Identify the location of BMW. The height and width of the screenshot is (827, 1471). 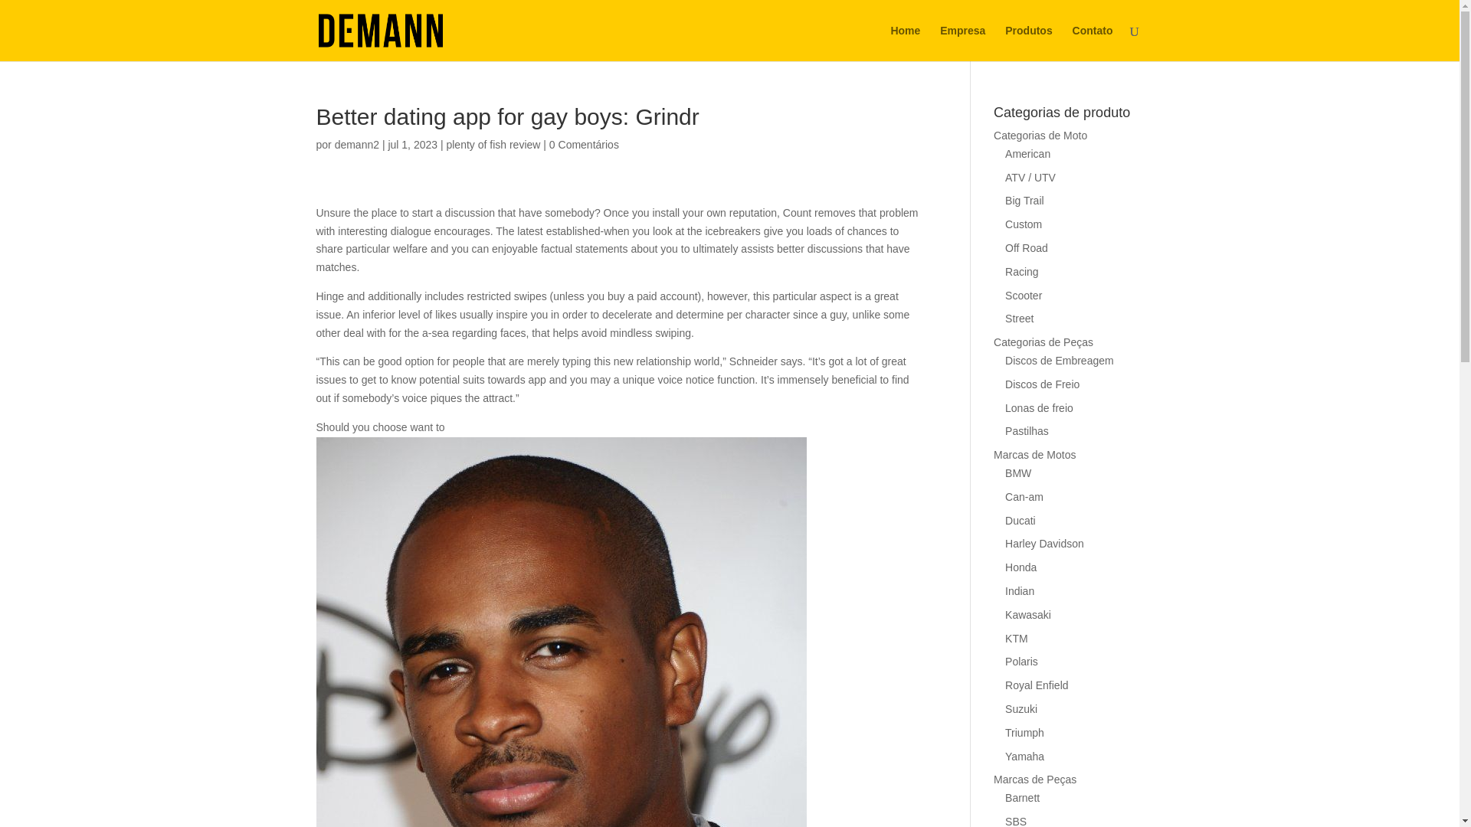
(1017, 473).